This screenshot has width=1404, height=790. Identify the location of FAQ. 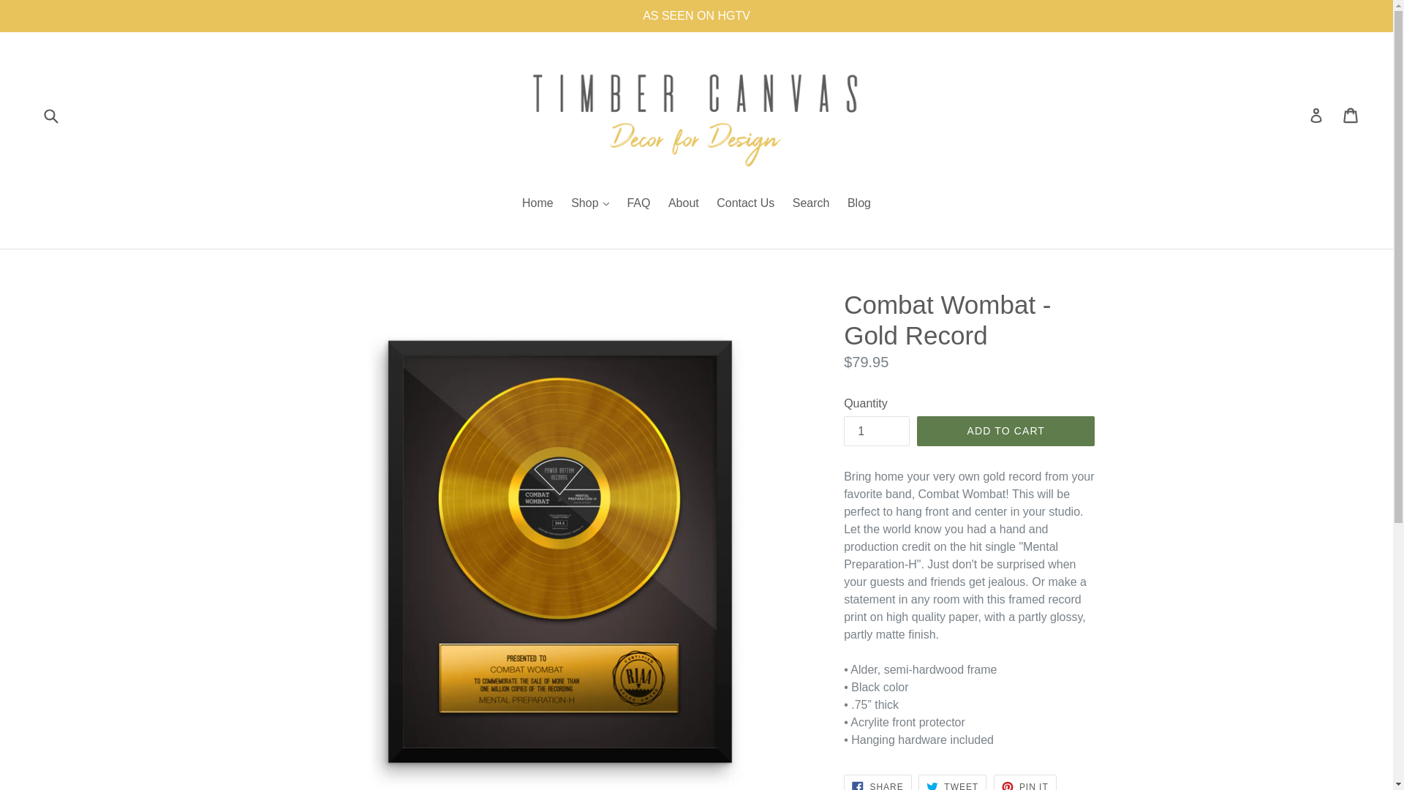
(877, 783).